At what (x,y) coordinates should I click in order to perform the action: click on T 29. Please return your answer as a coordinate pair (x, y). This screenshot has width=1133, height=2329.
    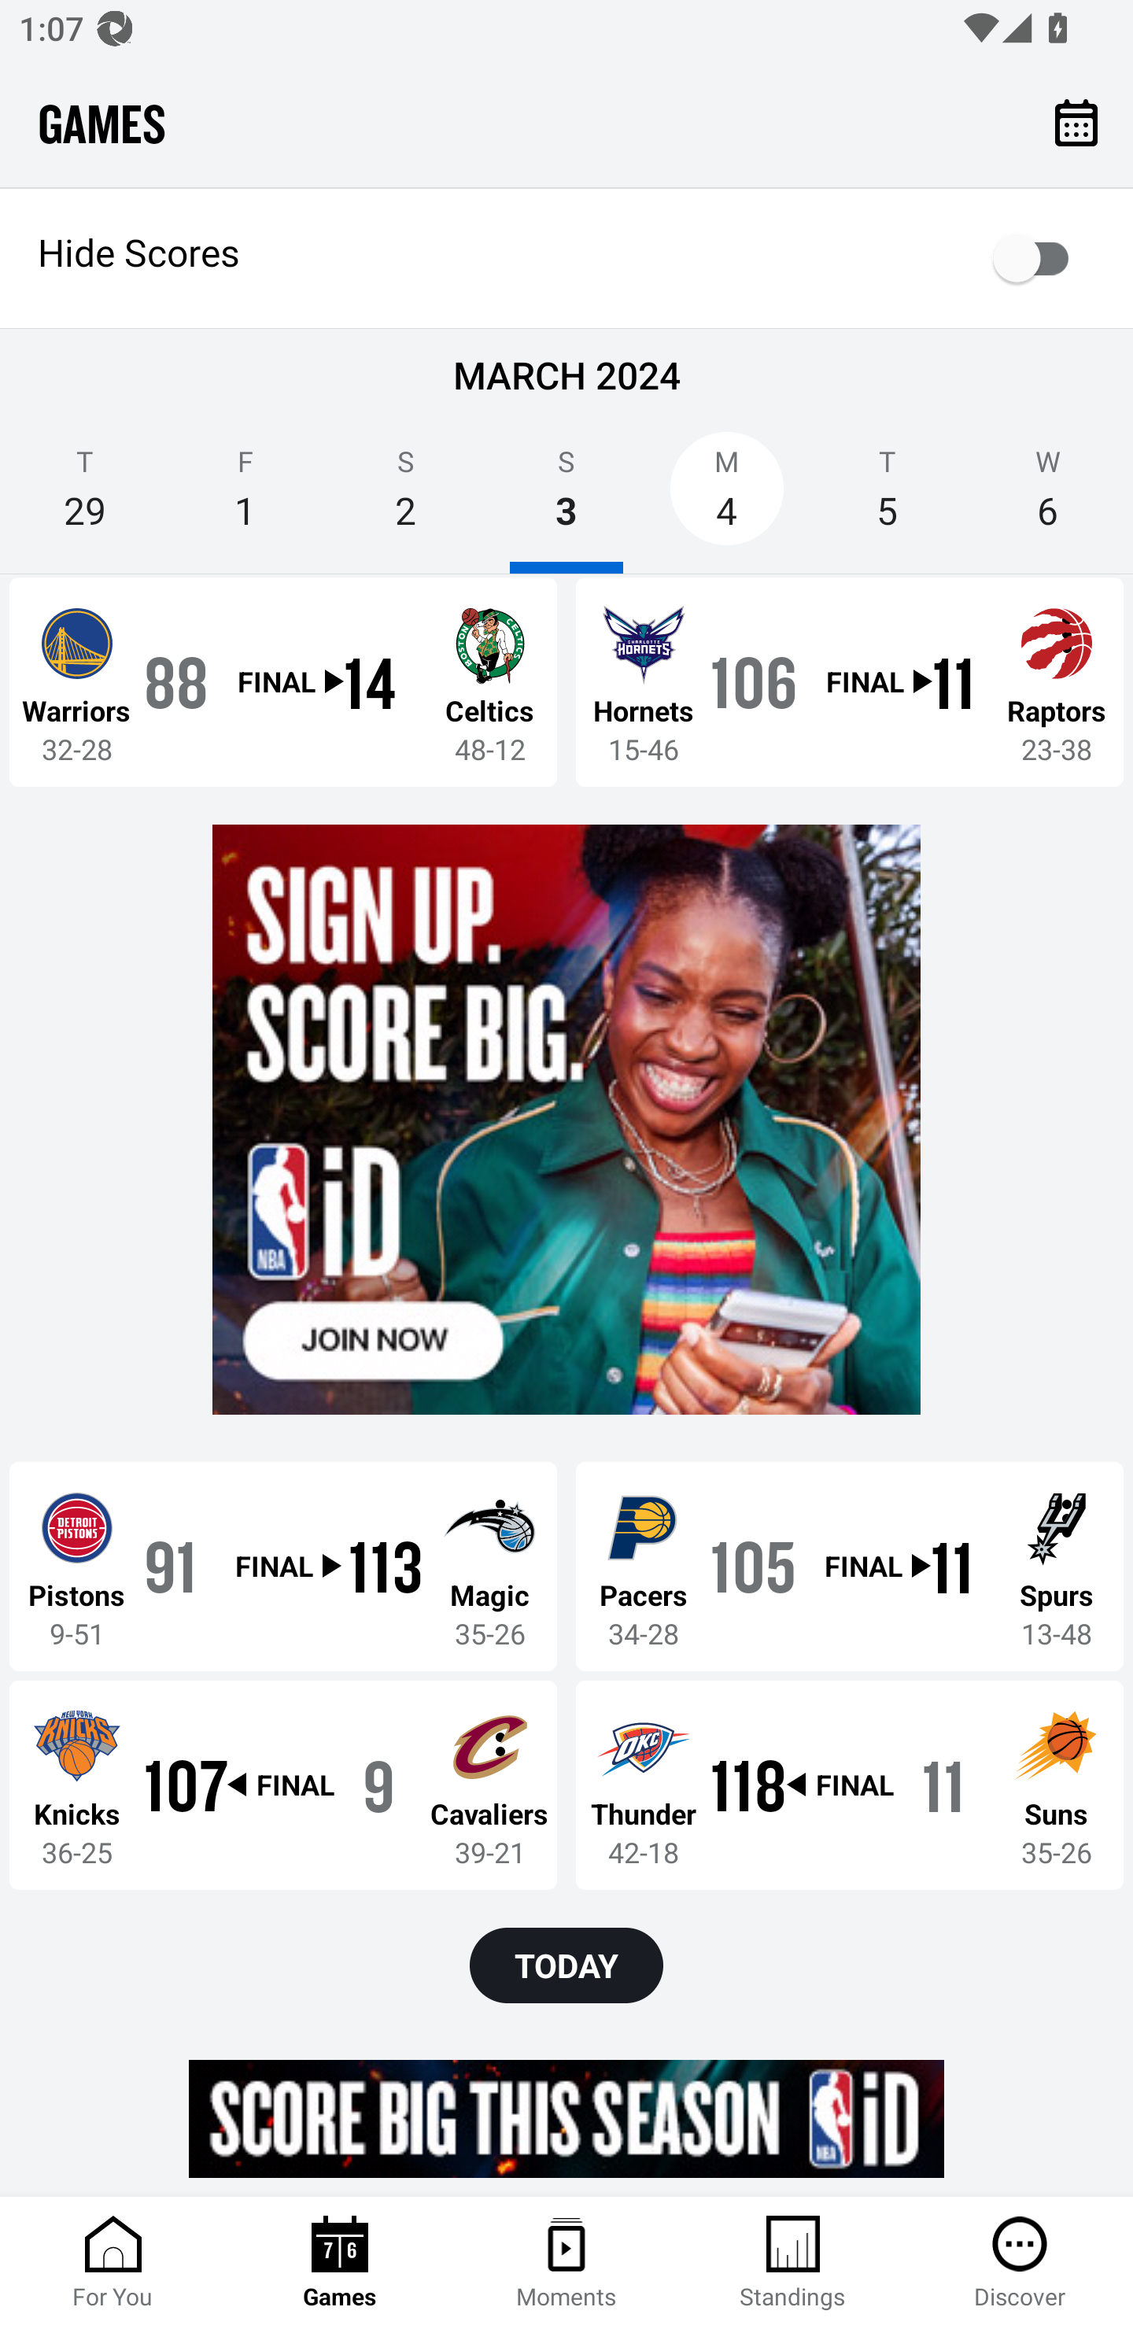
    Looking at the image, I should click on (85, 497).